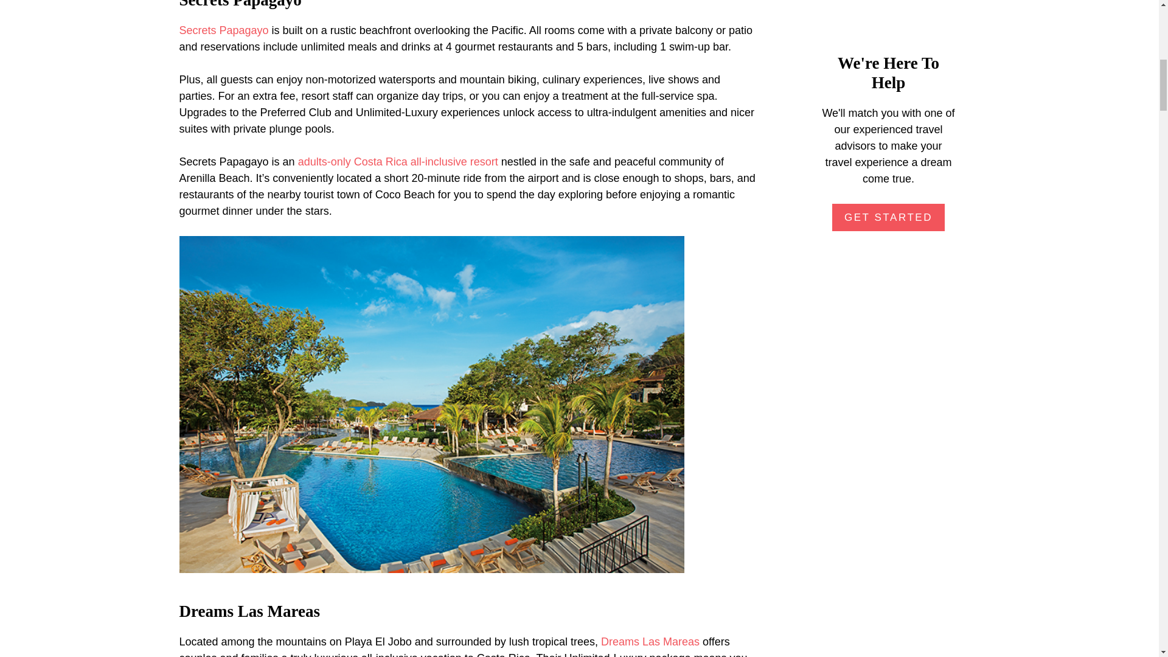  What do you see at coordinates (1128, 577) in the screenshot?
I see `Scroll back to top` at bounding box center [1128, 577].